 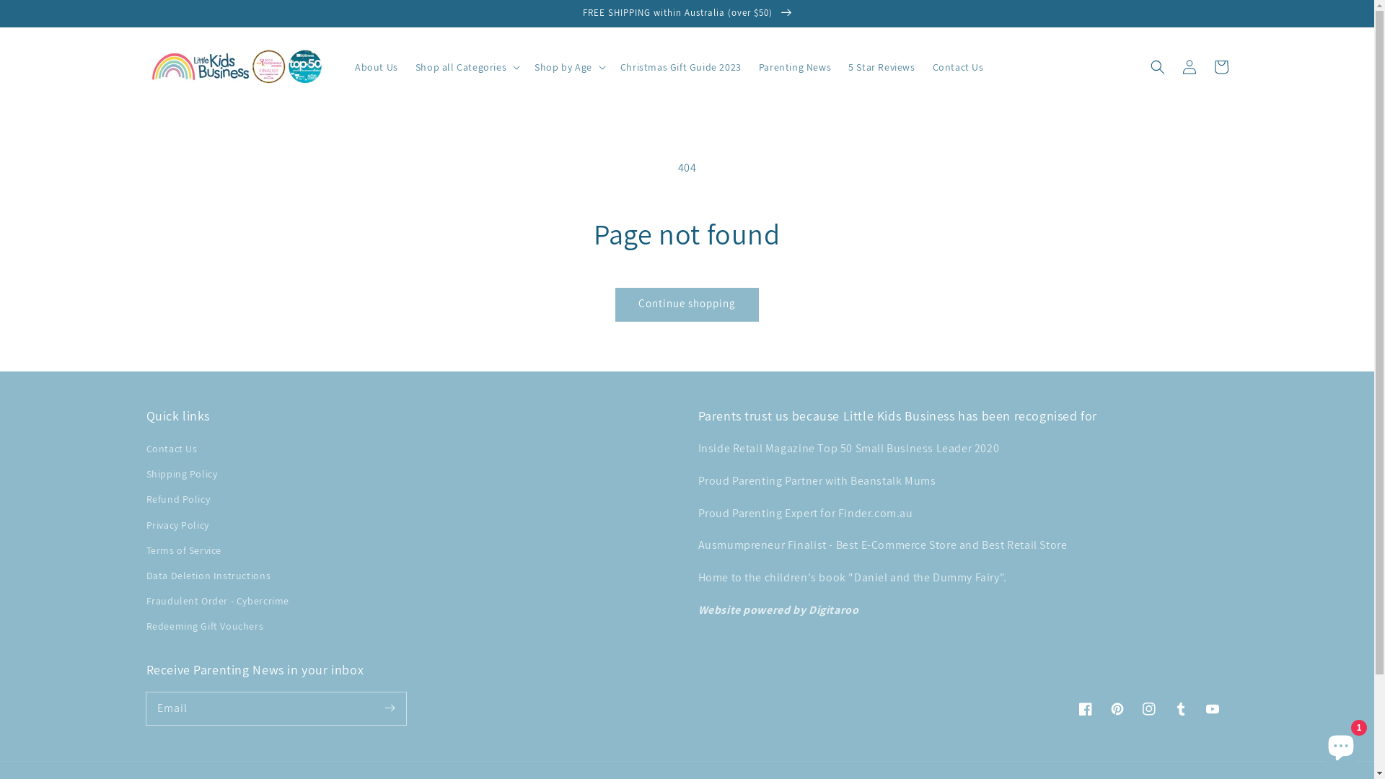 I want to click on Christmas Gift Guide 2023, so click(x=681, y=67).